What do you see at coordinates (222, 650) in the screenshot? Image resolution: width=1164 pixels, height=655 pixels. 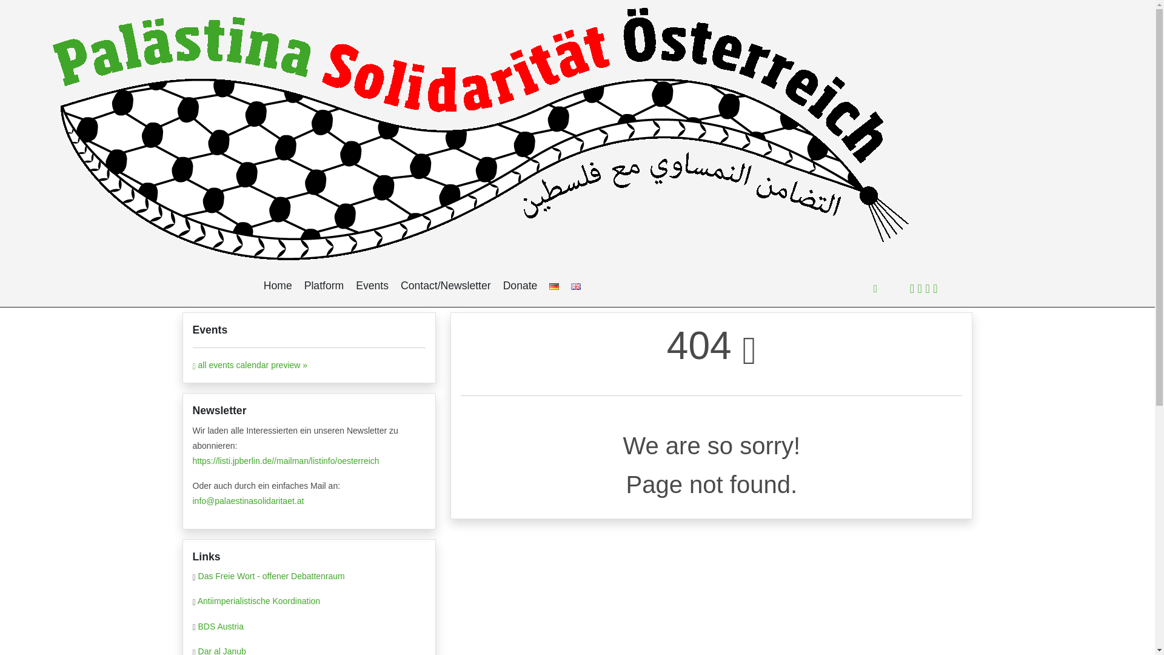 I see `Dar al Janub` at bounding box center [222, 650].